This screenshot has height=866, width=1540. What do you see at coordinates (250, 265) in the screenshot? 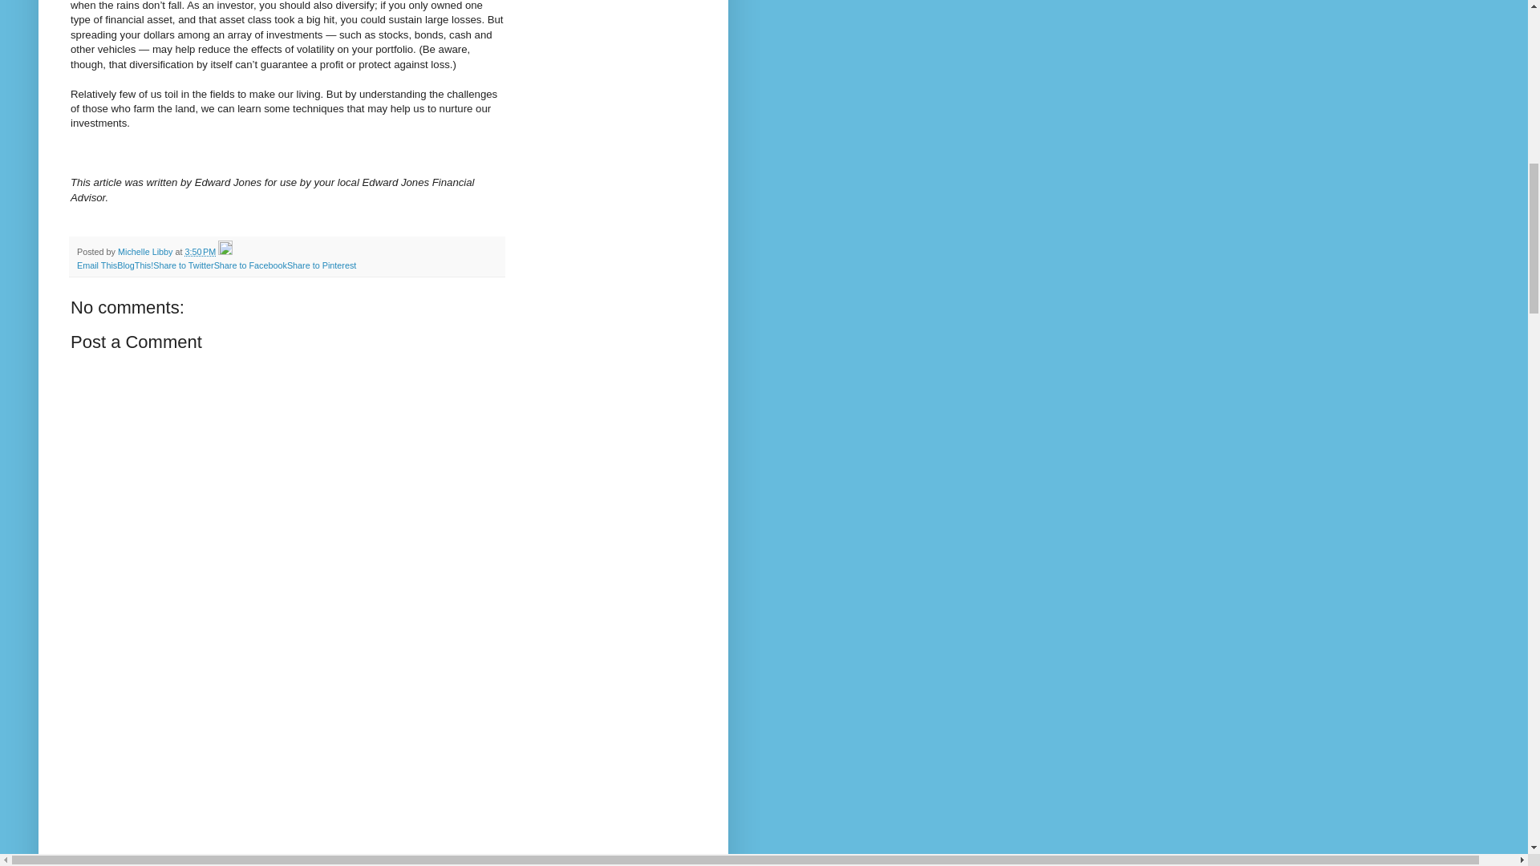
I see `Share to Facebook` at bounding box center [250, 265].